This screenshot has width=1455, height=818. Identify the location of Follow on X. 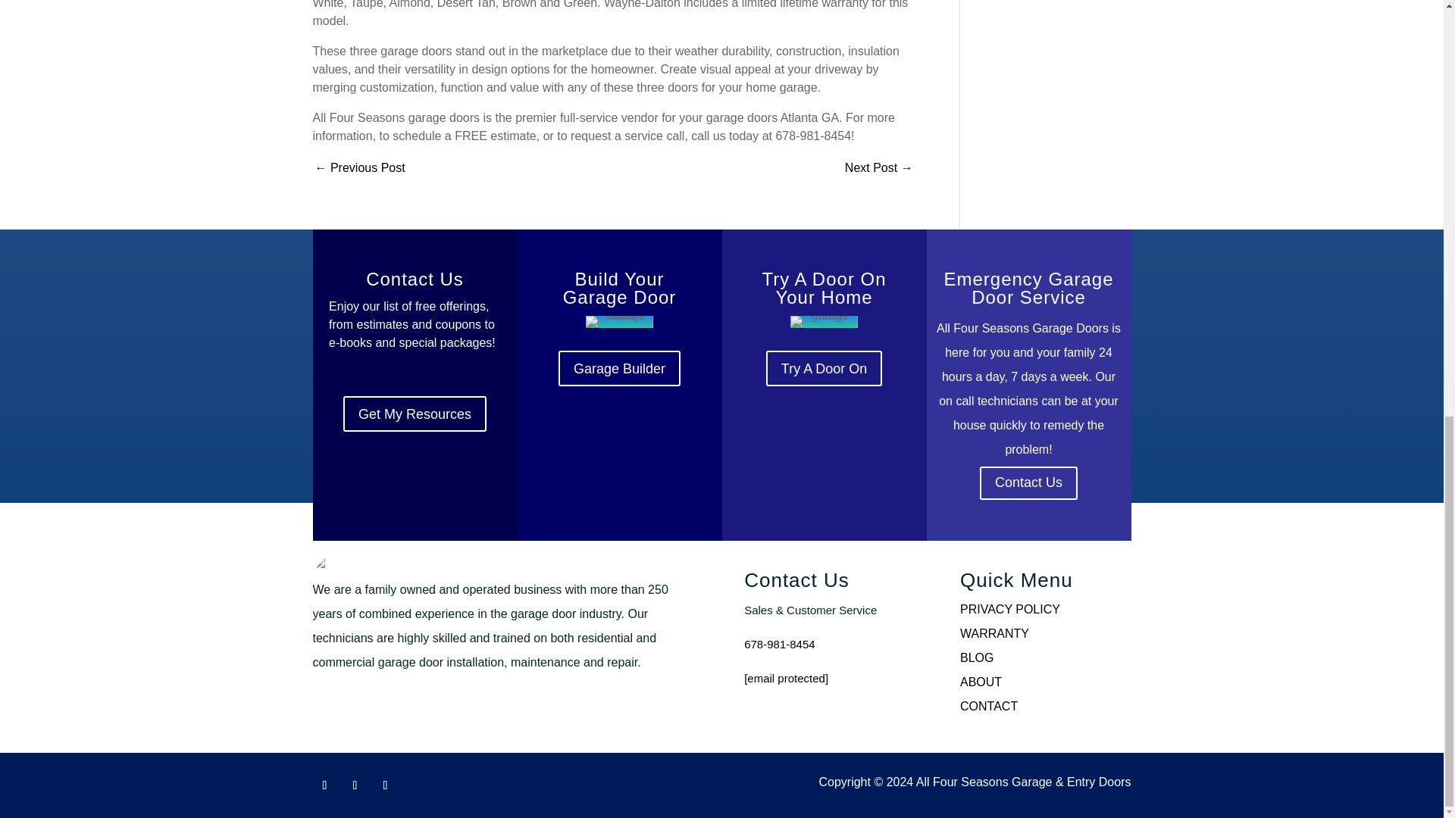
(385, 785).